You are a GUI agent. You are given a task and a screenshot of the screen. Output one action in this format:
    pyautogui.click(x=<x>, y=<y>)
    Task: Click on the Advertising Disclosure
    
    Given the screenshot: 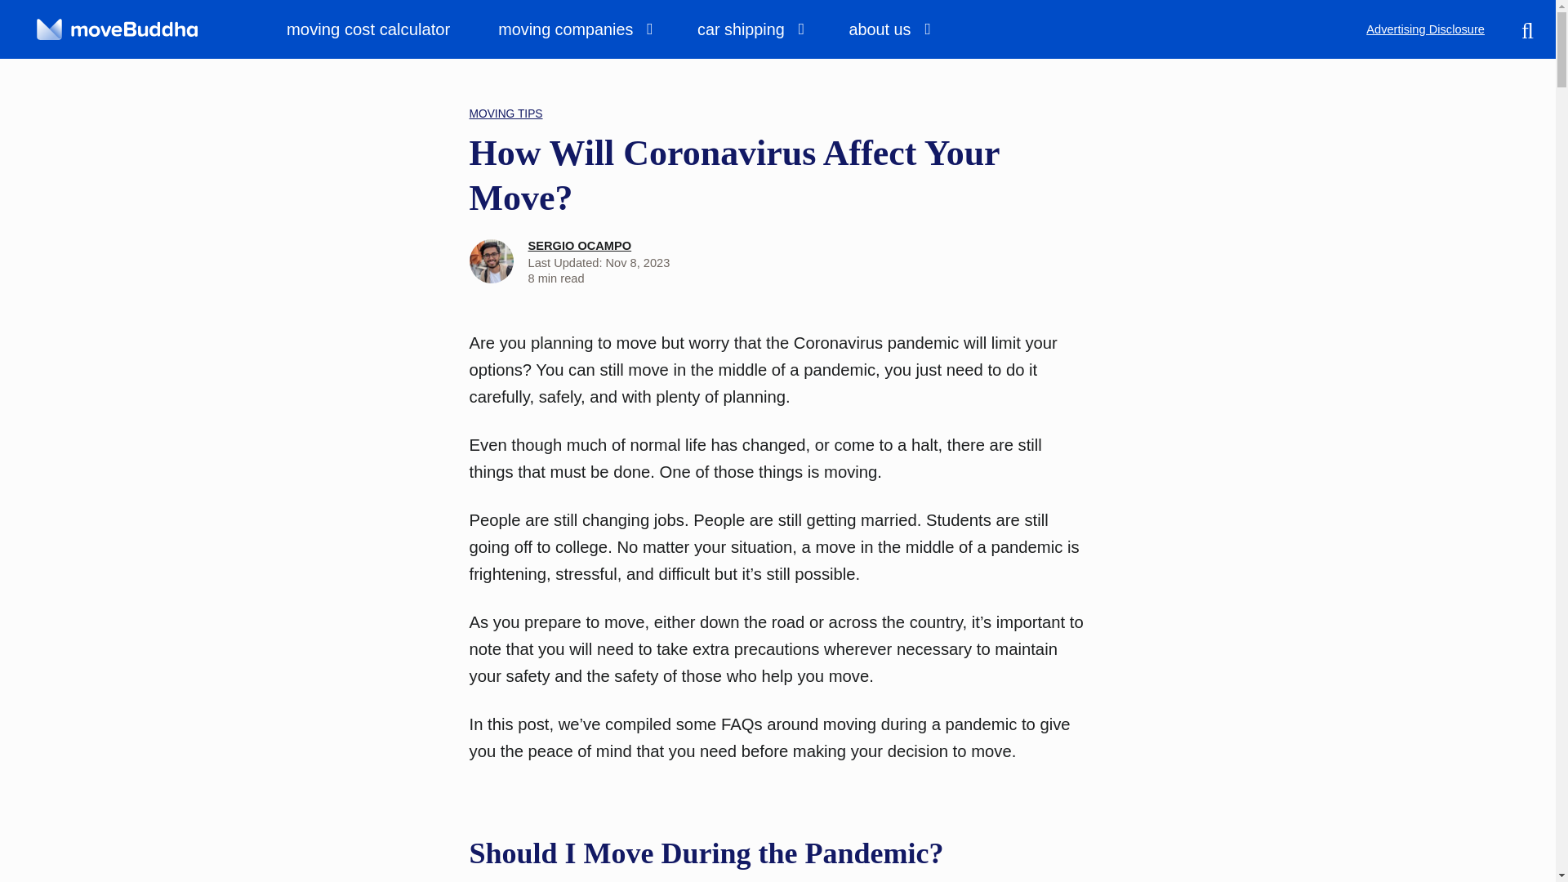 What is the action you would take?
    pyautogui.click(x=1425, y=29)
    